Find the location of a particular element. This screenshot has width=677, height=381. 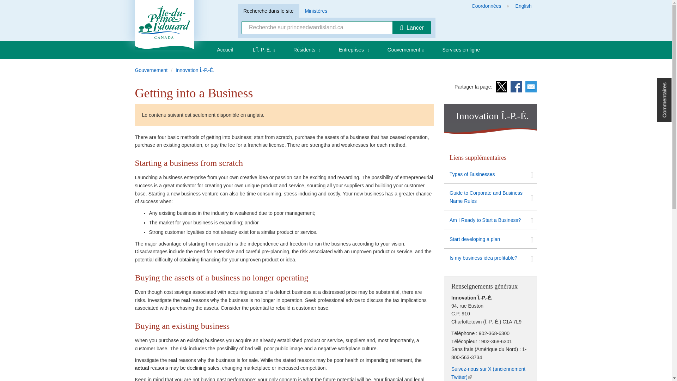

Prince Edward Island is located at coordinates (164, 25).